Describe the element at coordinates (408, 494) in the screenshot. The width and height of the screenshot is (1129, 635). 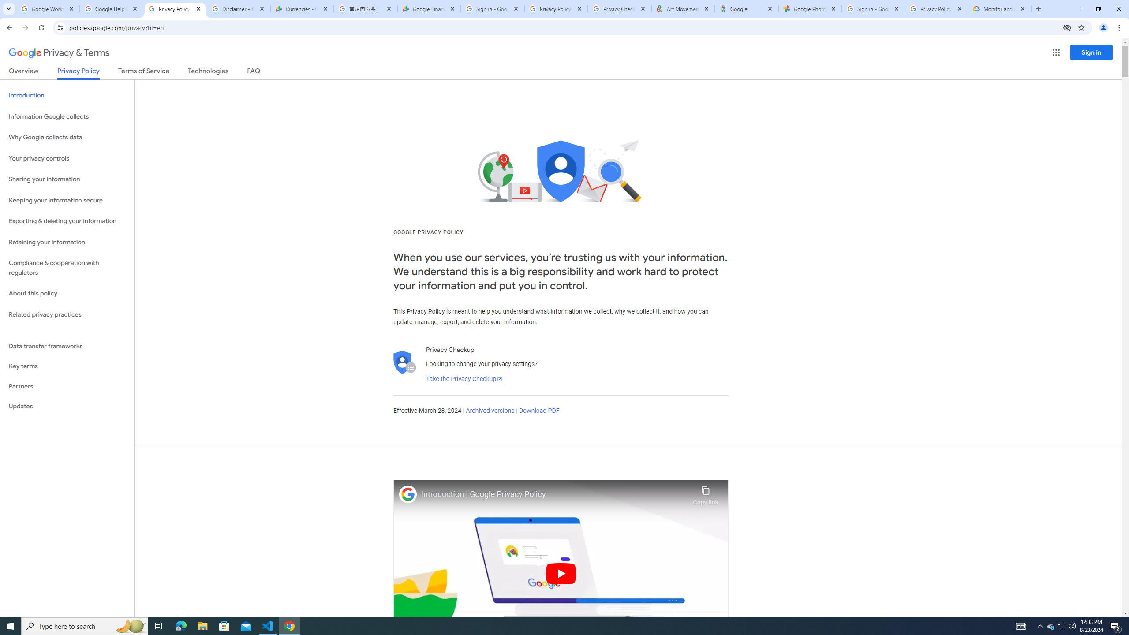
I see `Photo image of Google` at that location.